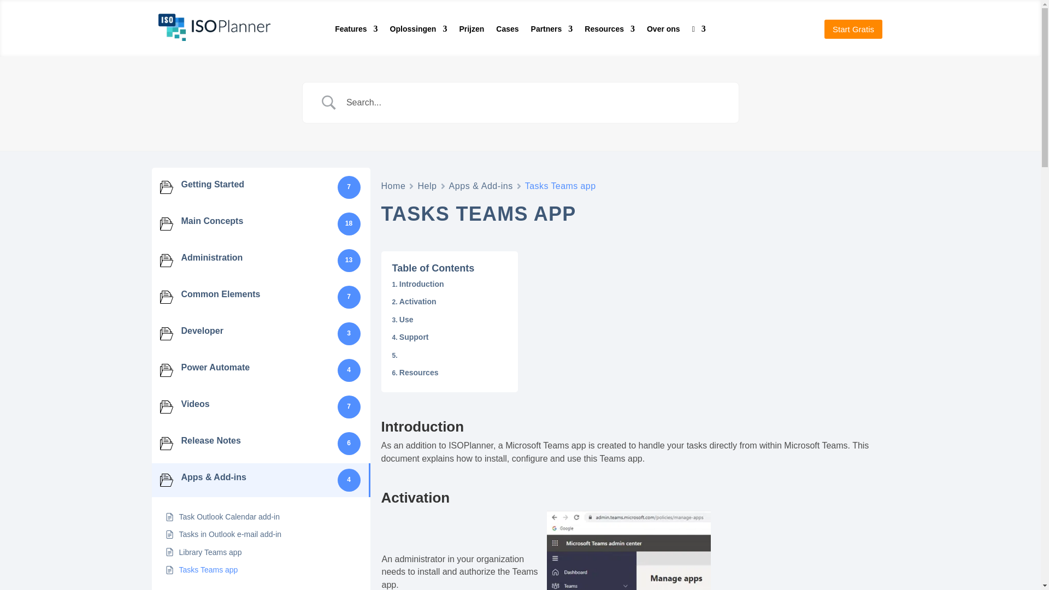 This screenshot has height=590, width=1049. What do you see at coordinates (507, 31) in the screenshot?
I see `Cases` at bounding box center [507, 31].